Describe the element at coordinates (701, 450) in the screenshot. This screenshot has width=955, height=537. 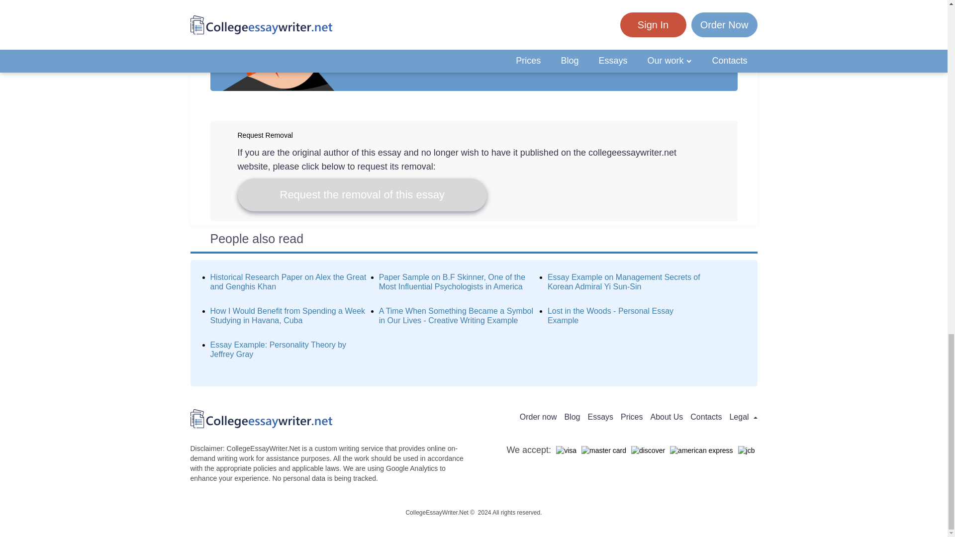
I see `american express` at that location.